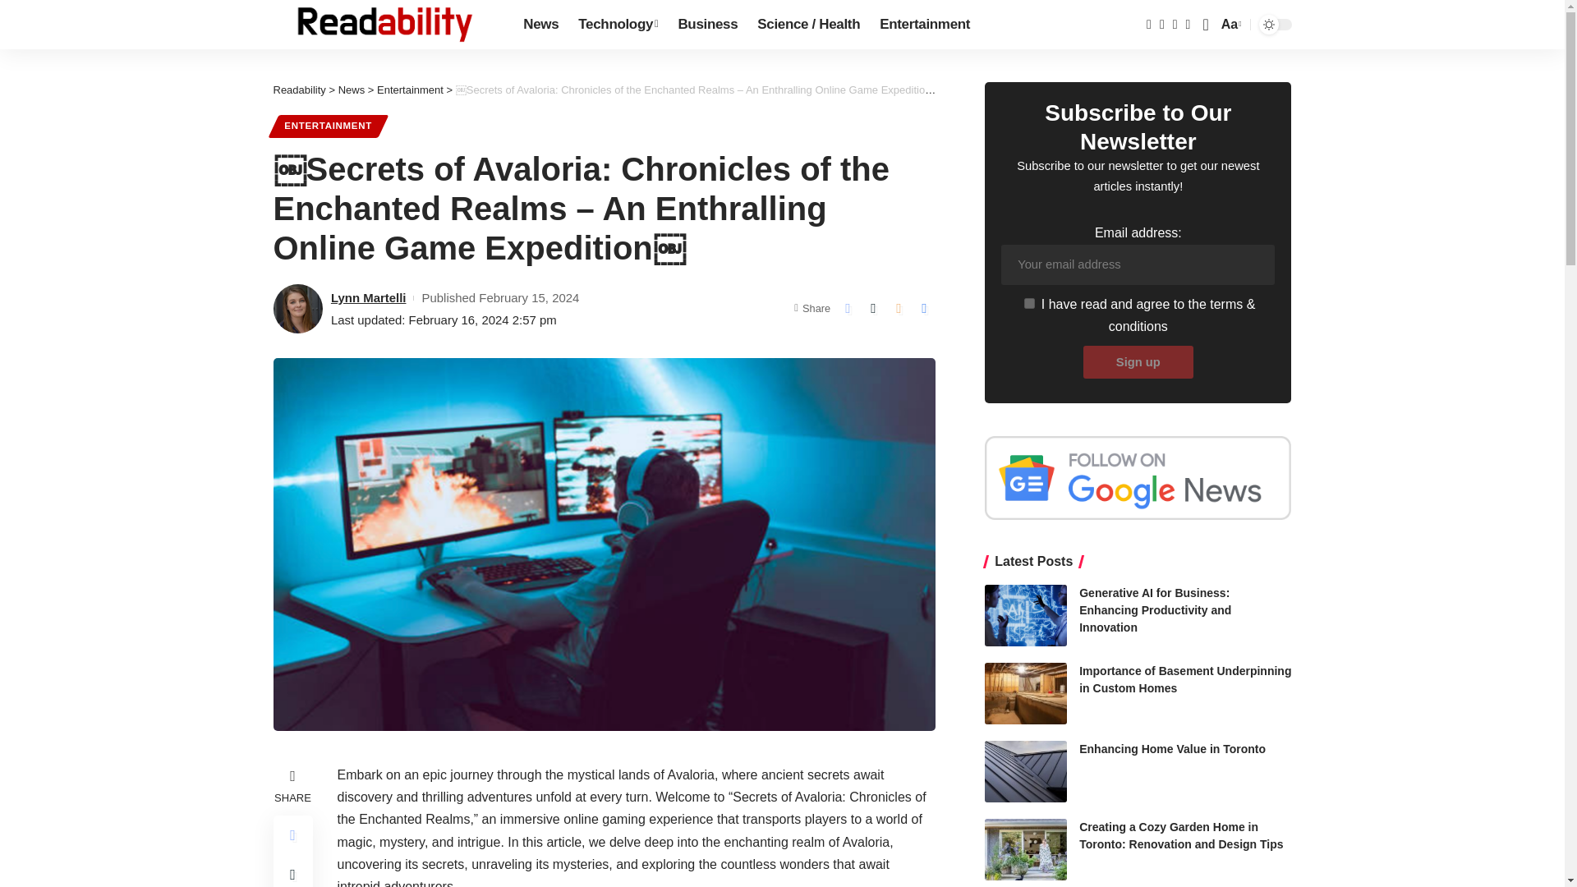 The height and width of the screenshot is (887, 1577). Describe the element at coordinates (618, 25) in the screenshot. I see `Technology` at that location.